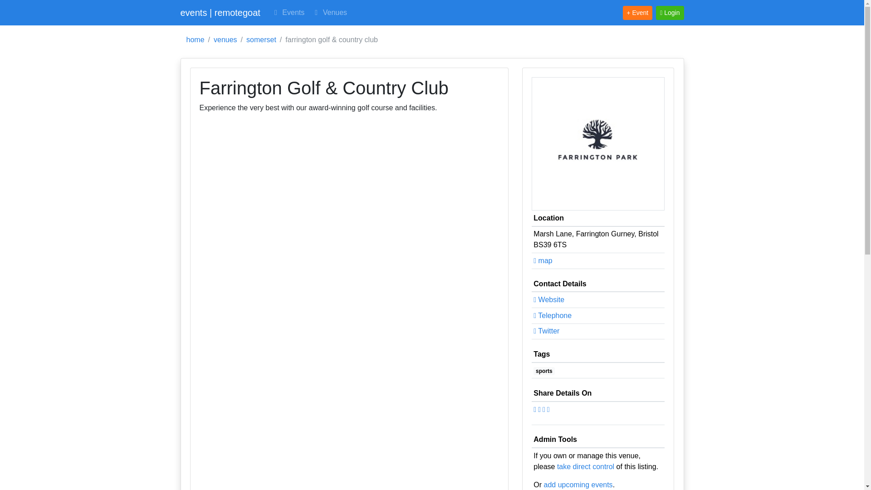 The height and width of the screenshot is (490, 871). I want to click on list new event, so click(578, 485).